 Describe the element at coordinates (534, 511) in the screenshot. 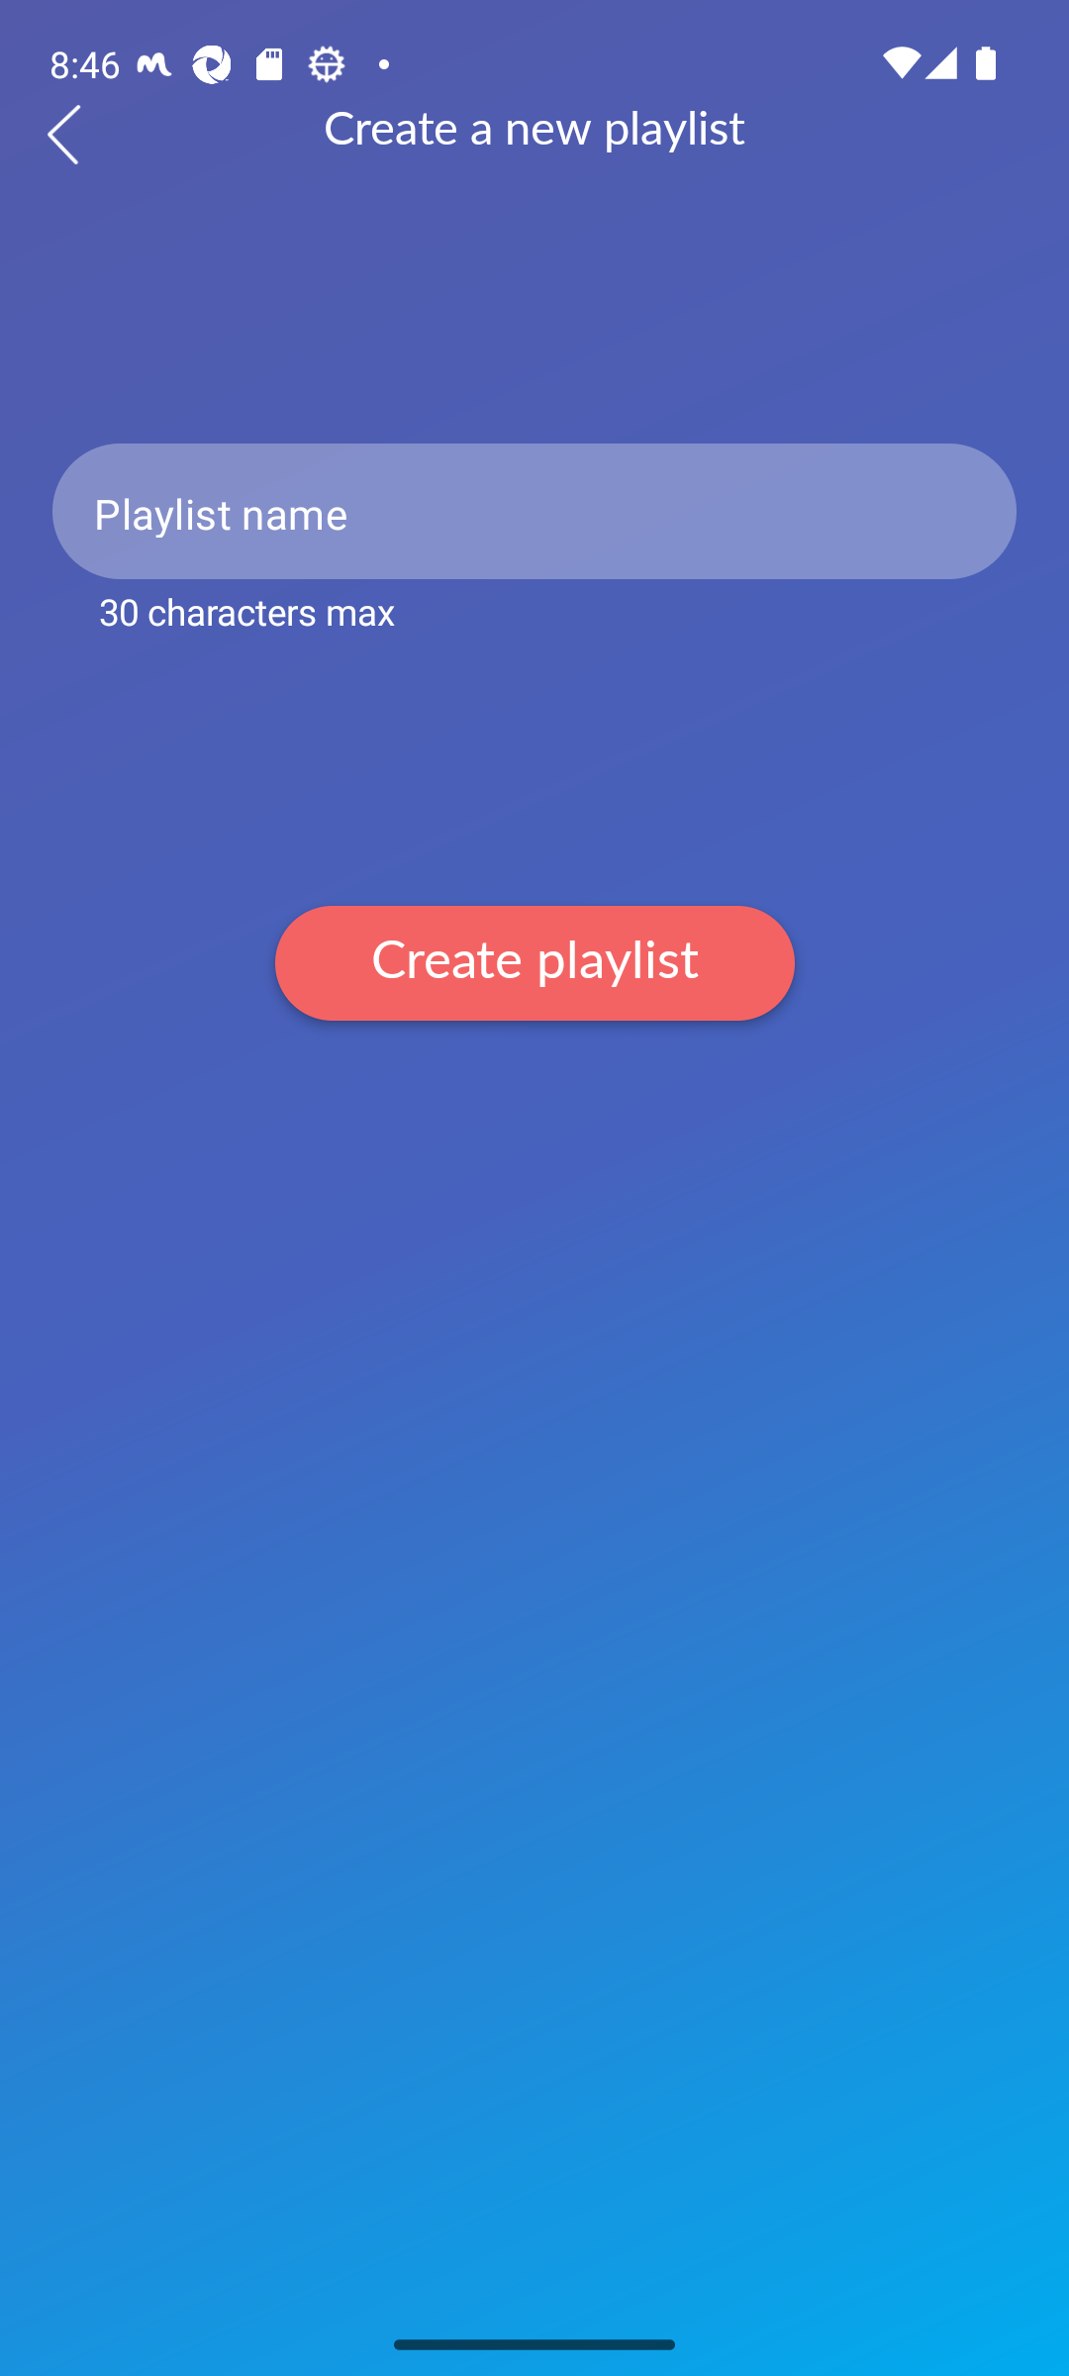

I see `Playlist name` at that location.